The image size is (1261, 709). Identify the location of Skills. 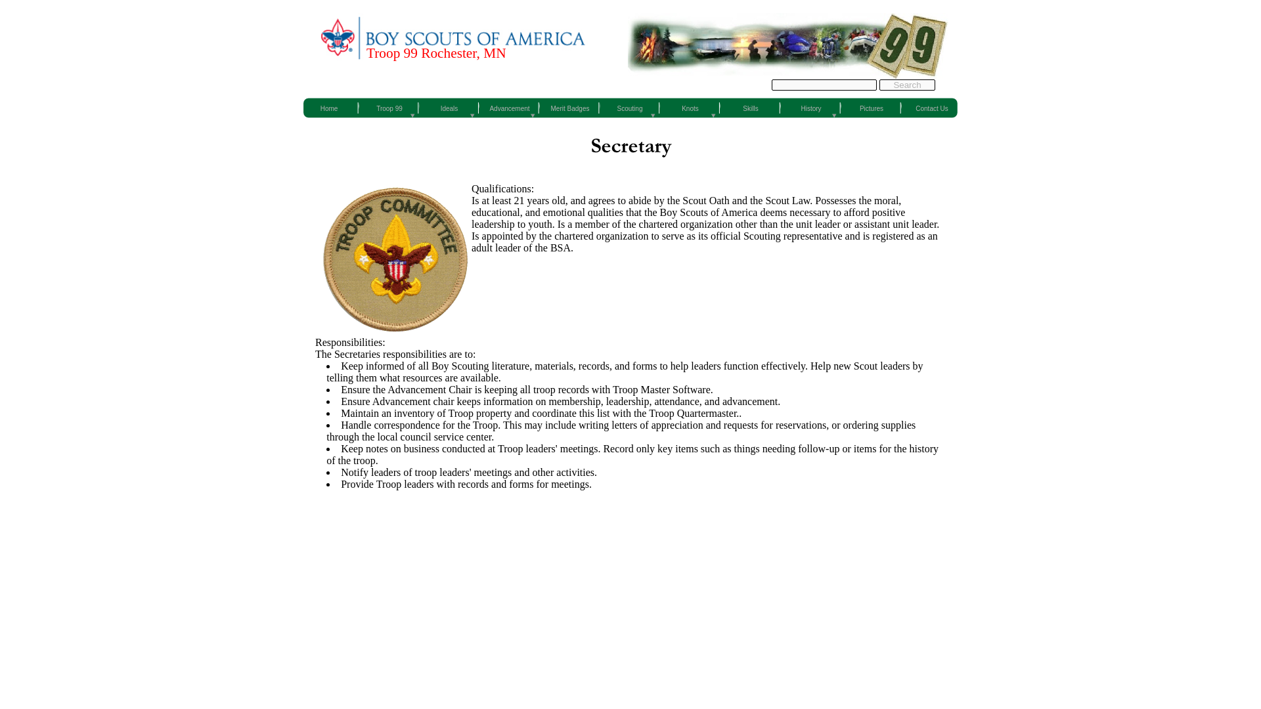
(751, 108).